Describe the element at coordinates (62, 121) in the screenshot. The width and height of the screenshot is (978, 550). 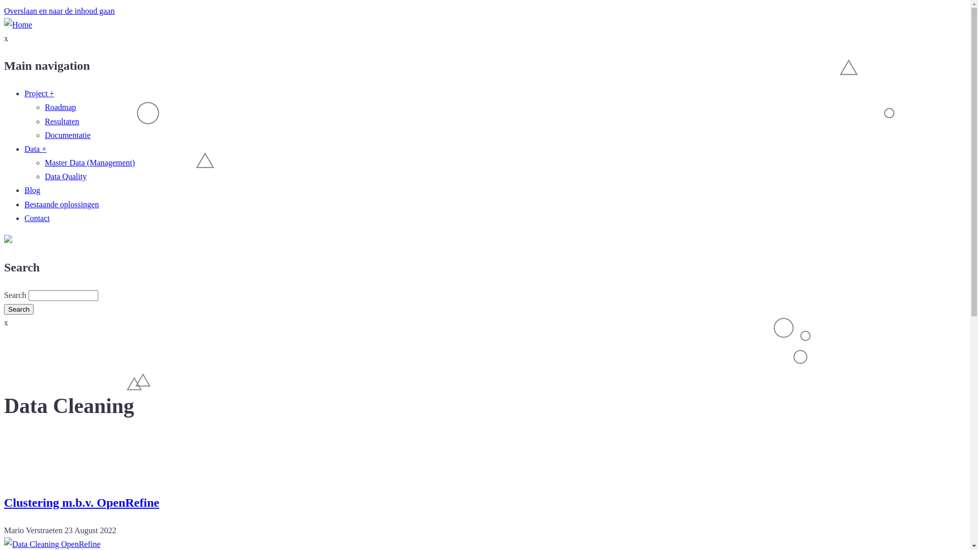
I see `Resultaten` at that location.